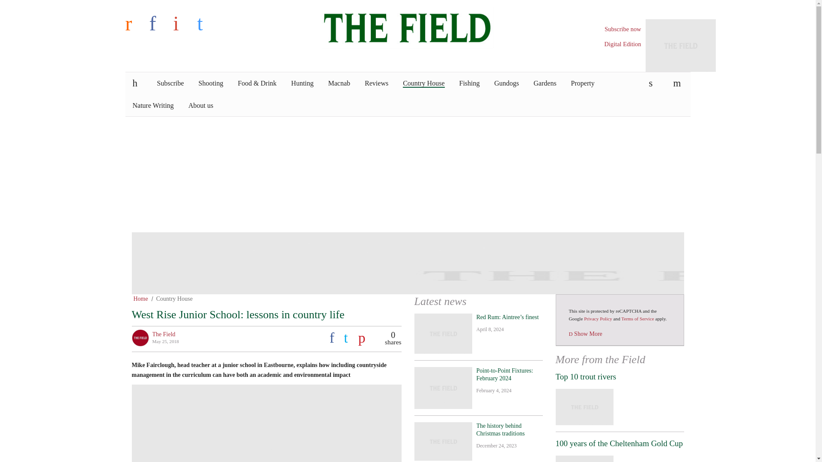  What do you see at coordinates (423, 83) in the screenshot?
I see `Country House` at bounding box center [423, 83].